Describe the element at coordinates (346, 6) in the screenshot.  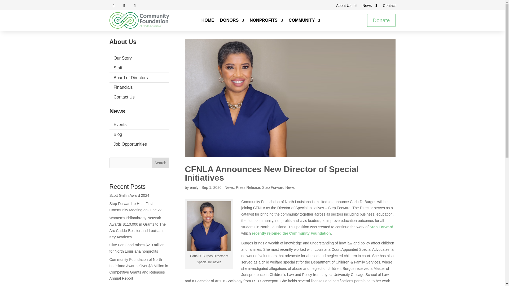
I see `About Us` at that location.